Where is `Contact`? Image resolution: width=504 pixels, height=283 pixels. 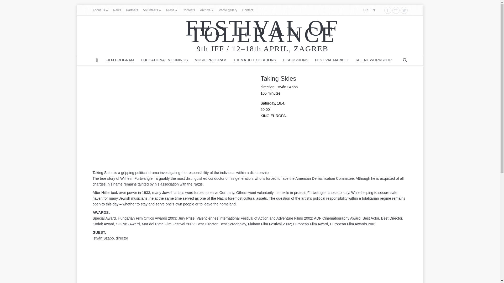 Contact is located at coordinates (248, 10).